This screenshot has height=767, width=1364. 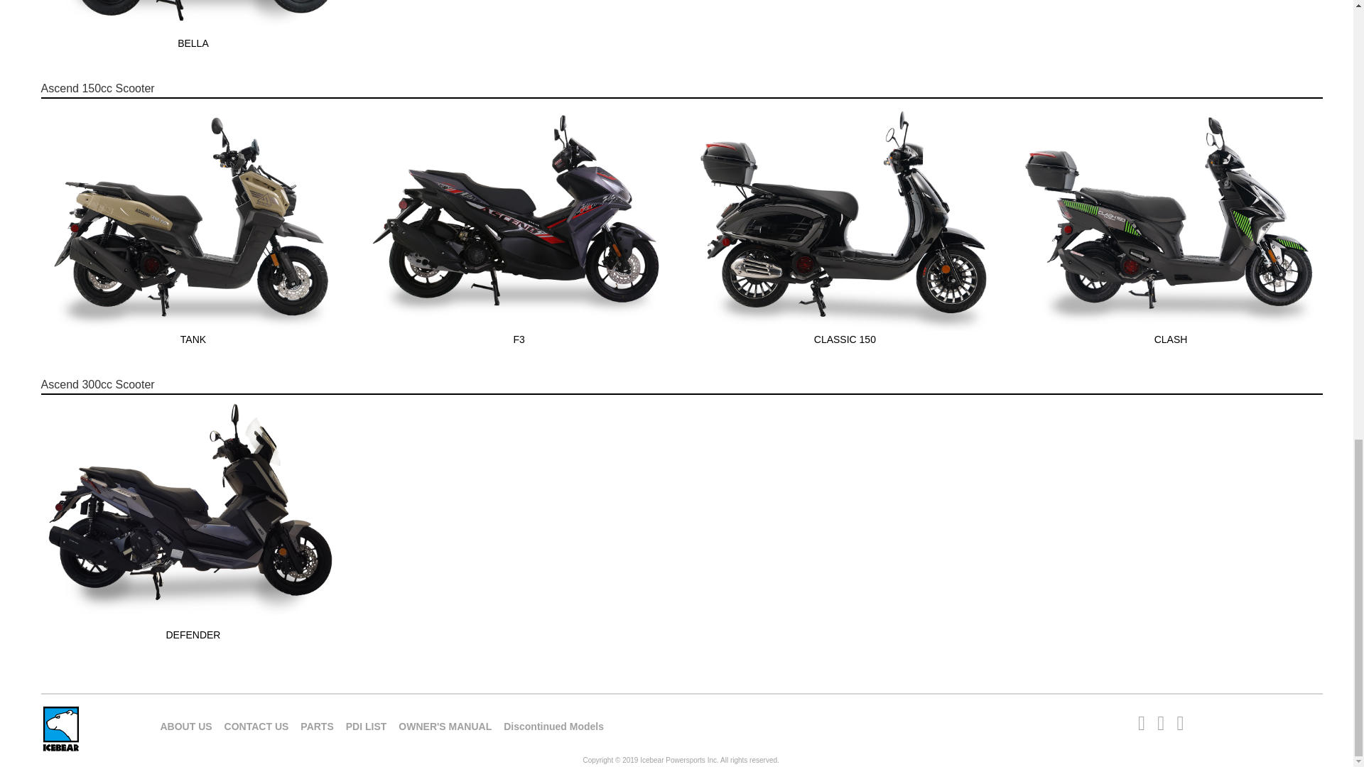 What do you see at coordinates (193, 339) in the screenshot?
I see `TANK` at bounding box center [193, 339].